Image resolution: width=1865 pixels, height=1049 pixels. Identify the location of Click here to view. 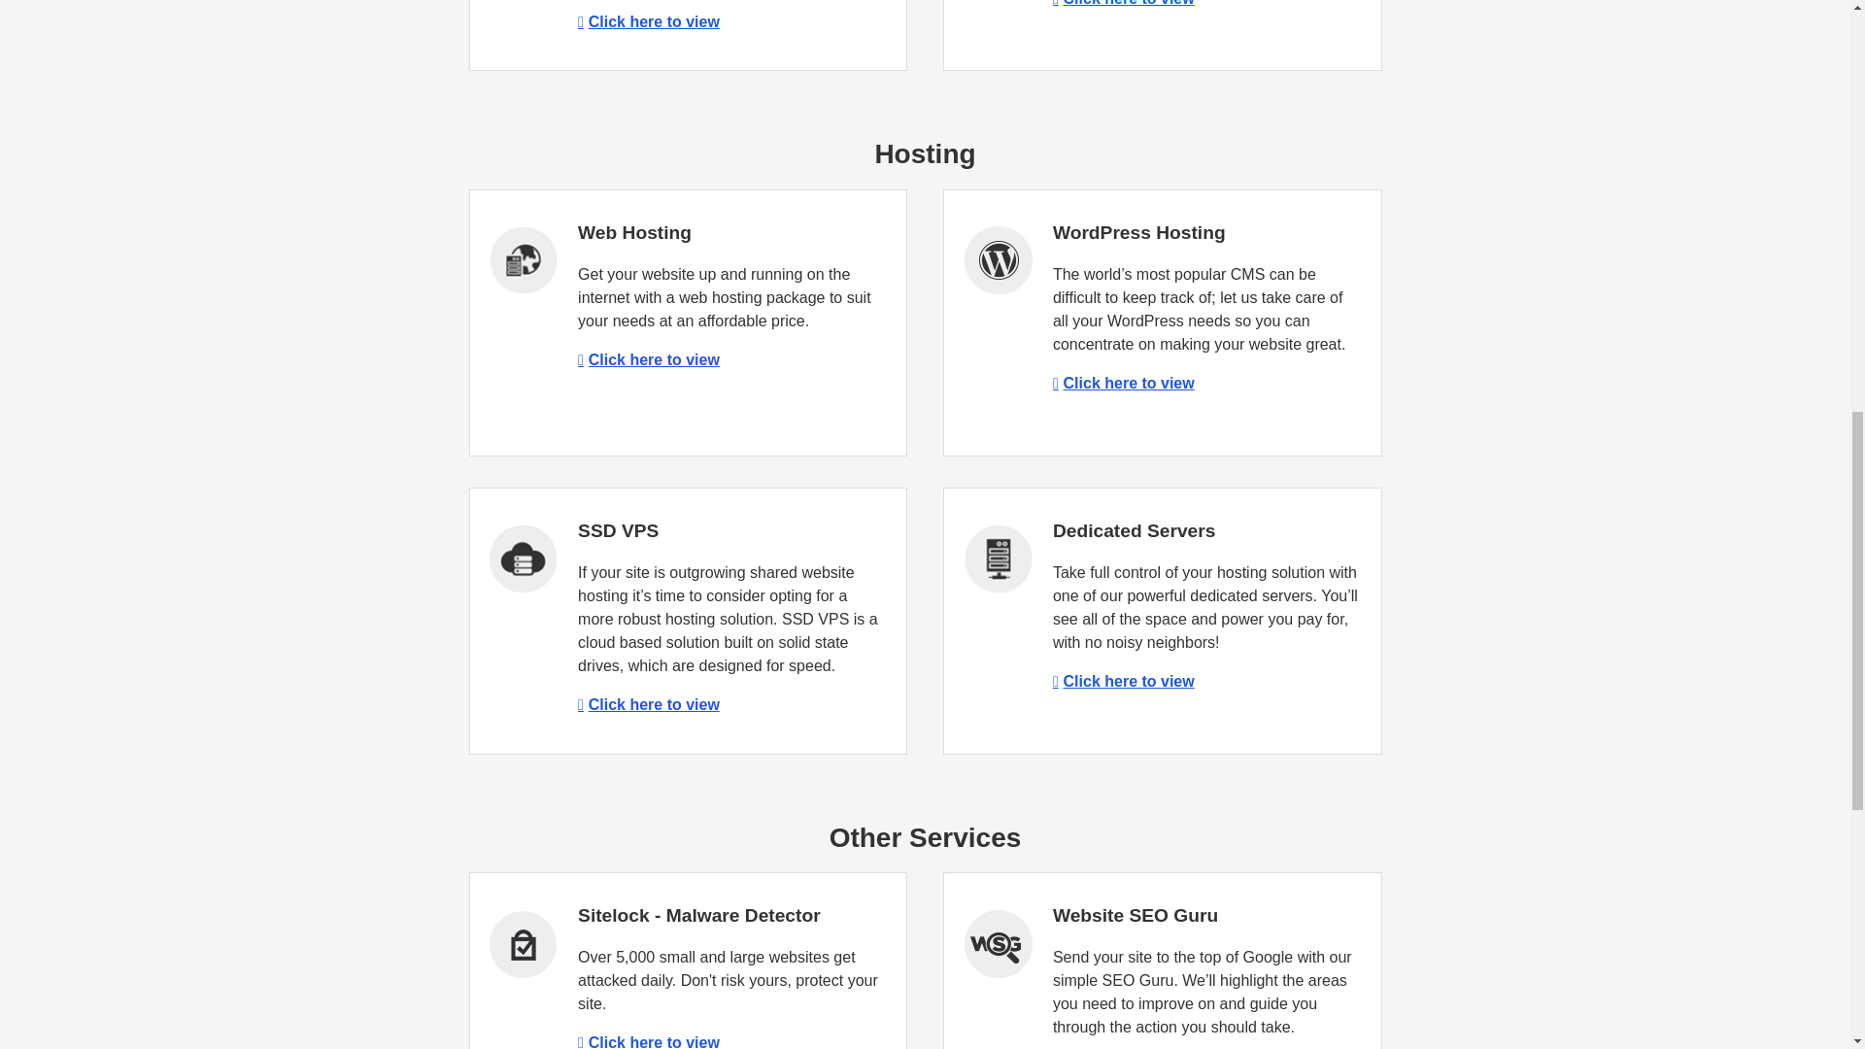
(1124, 3).